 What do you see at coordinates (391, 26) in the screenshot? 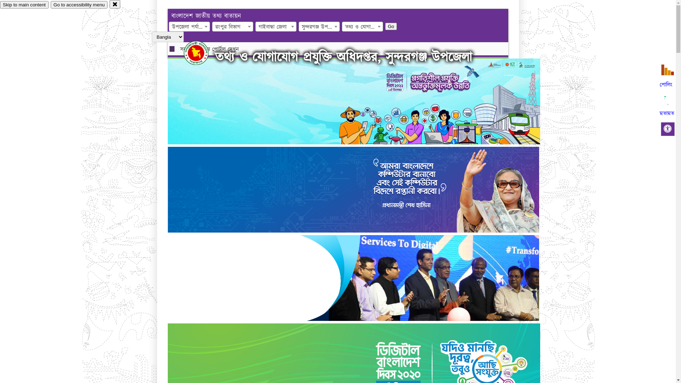
I see `Go` at bounding box center [391, 26].